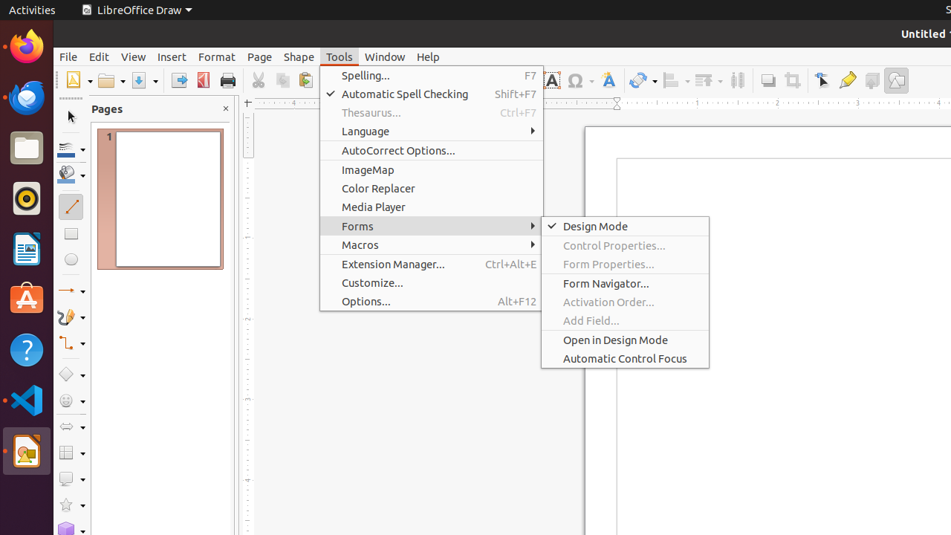 This screenshot has height=535, width=951. I want to click on Page, so click(260, 56).